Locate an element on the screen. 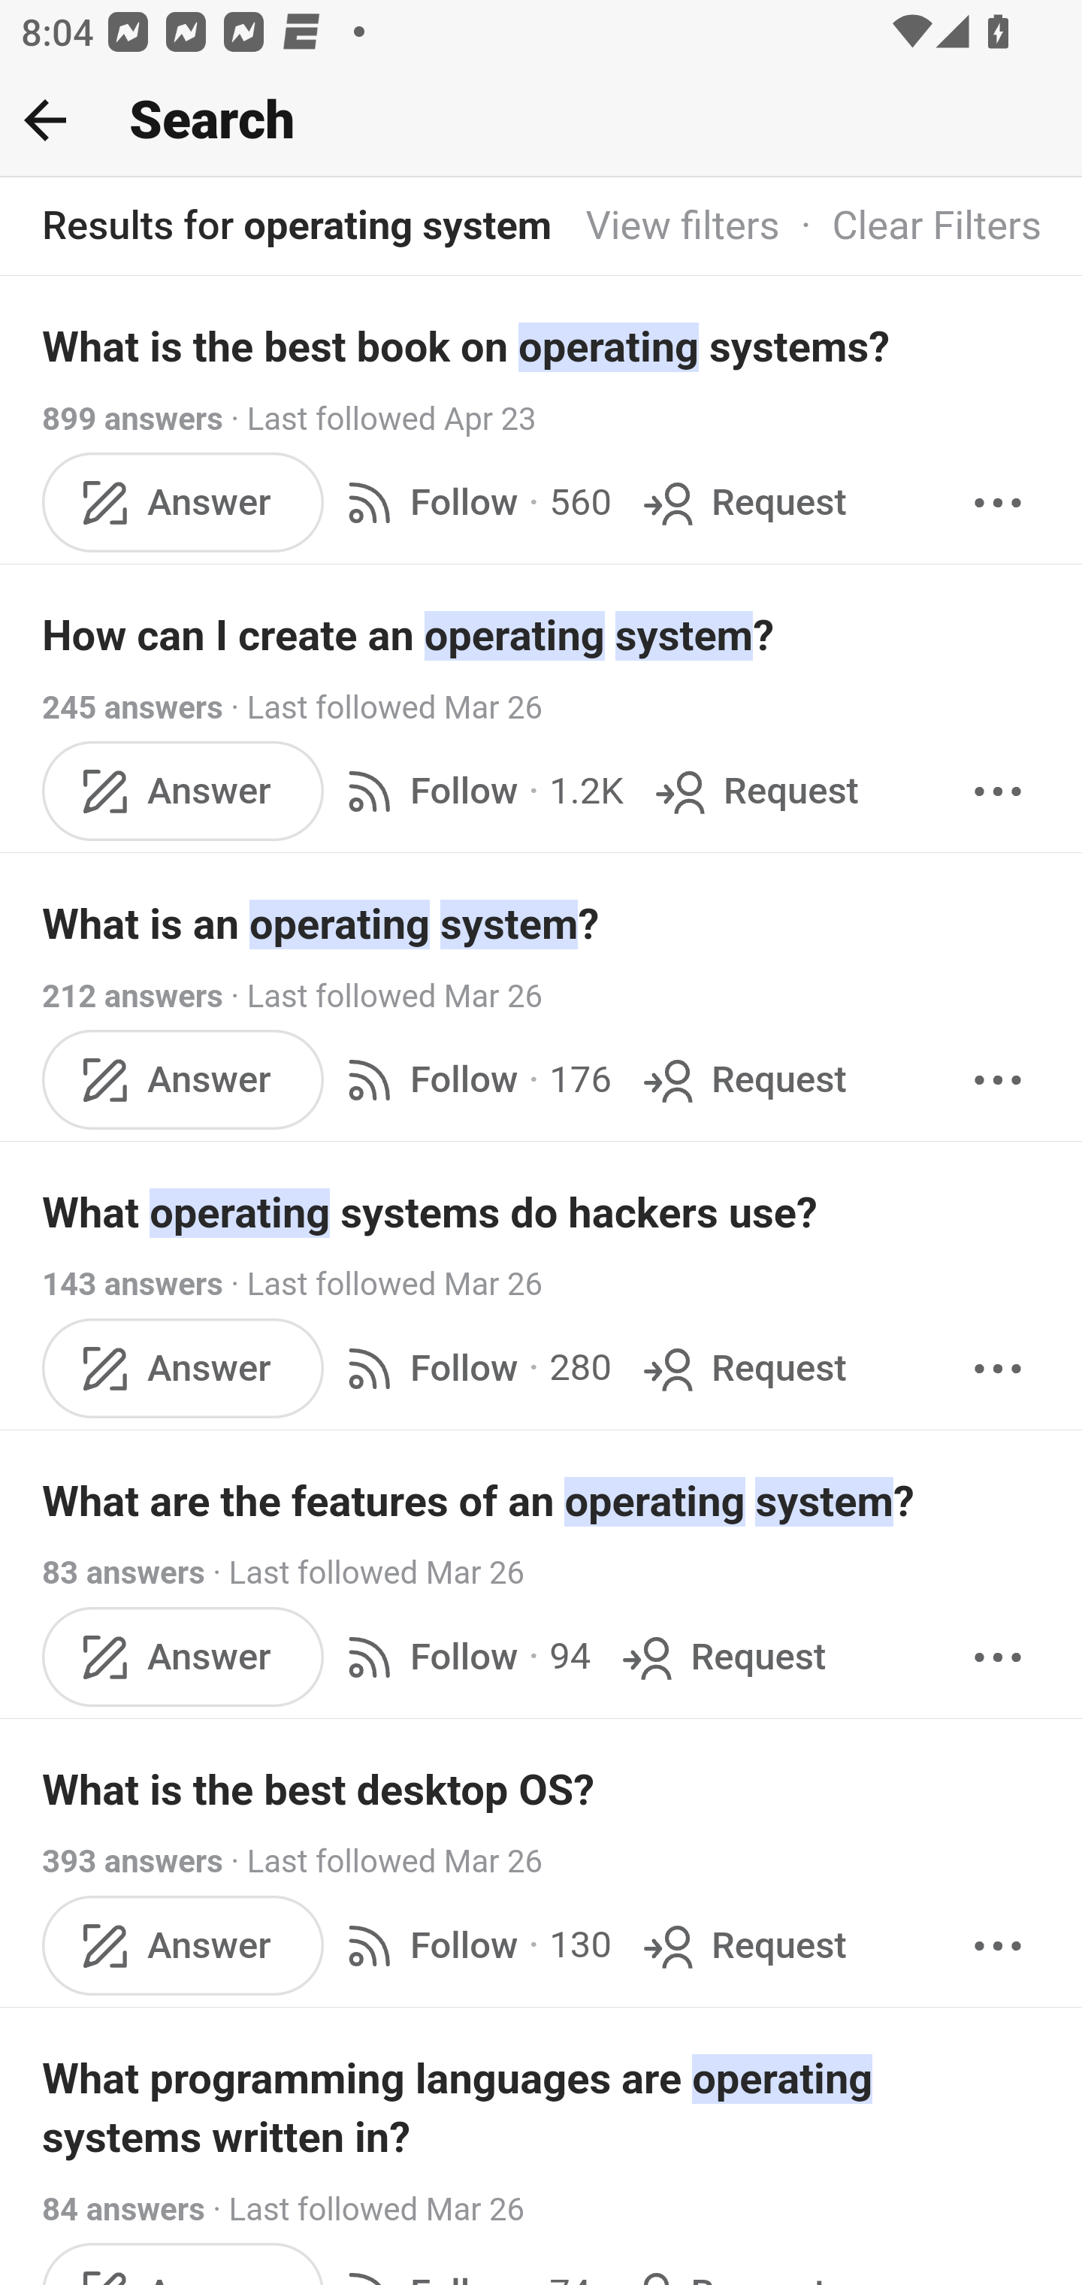 This screenshot has height=2285, width=1082. What is the best book on operating systems? is located at coordinates (543, 346).